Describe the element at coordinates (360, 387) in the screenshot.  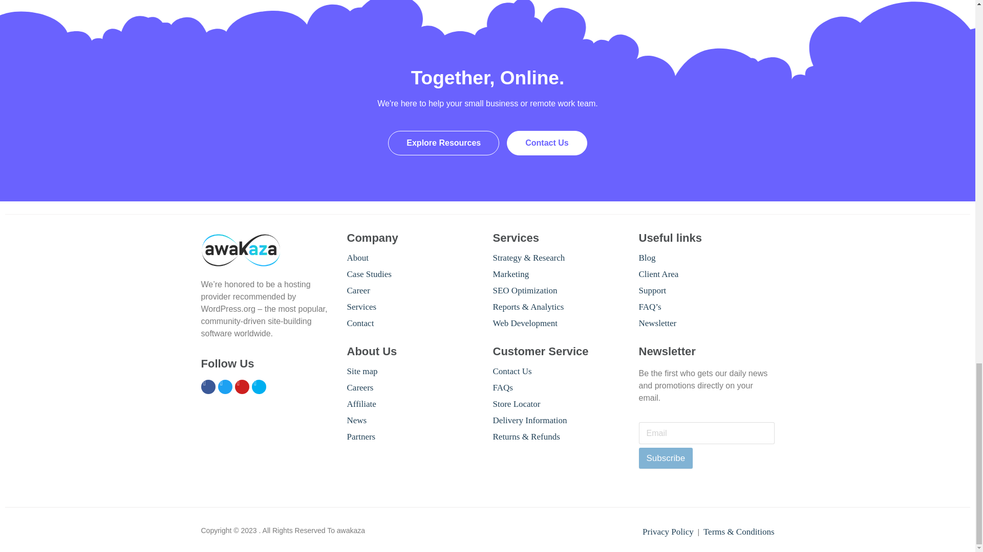
I see `Careers` at that location.